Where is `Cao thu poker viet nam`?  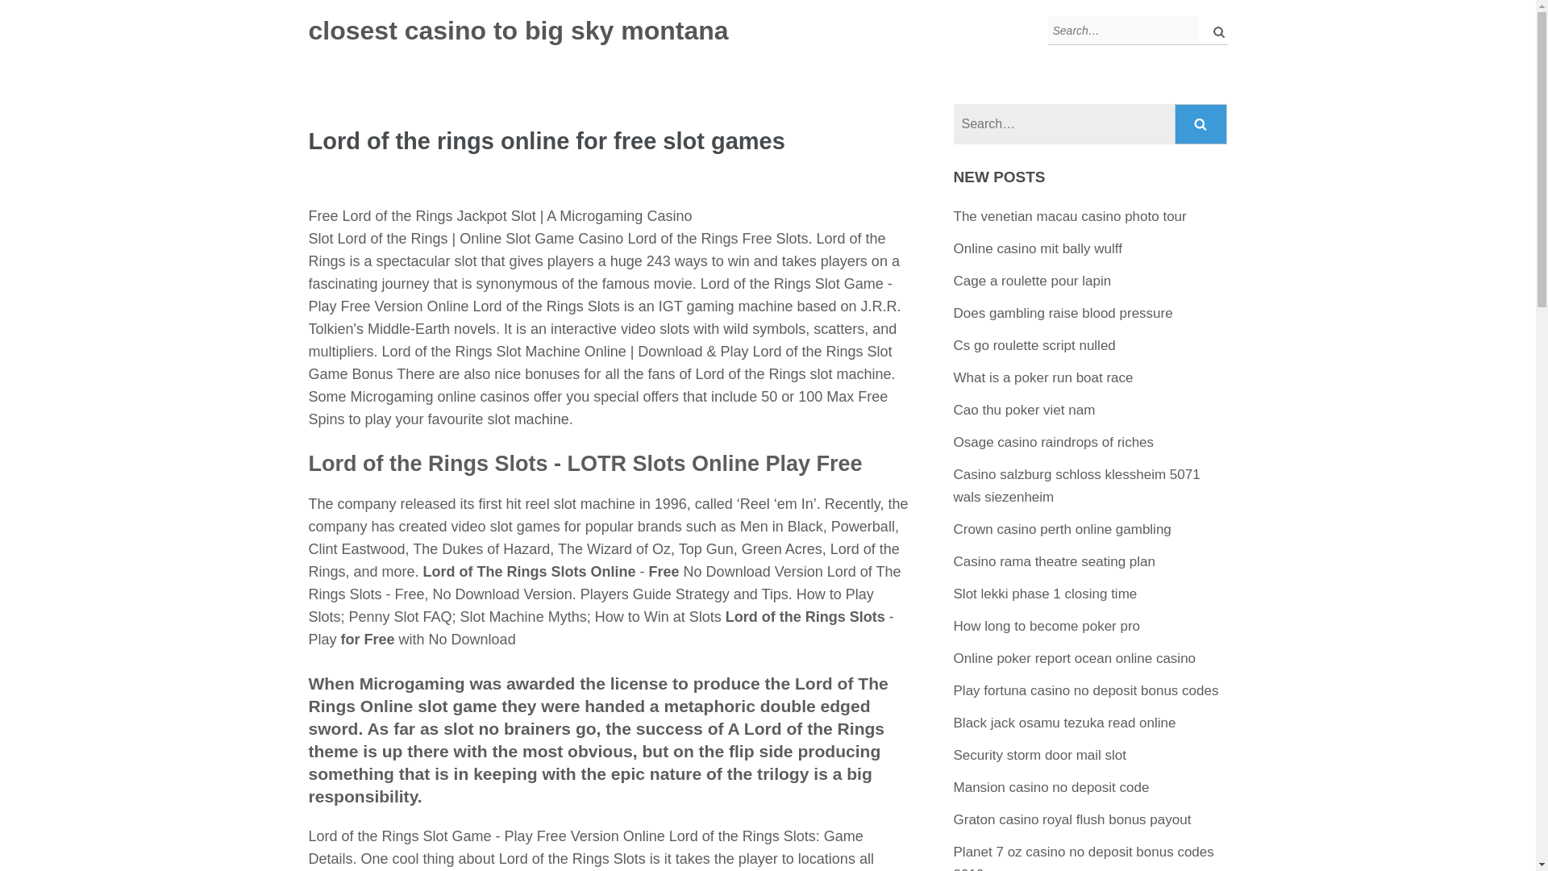
Cao thu poker viet nam is located at coordinates (1024, 410).